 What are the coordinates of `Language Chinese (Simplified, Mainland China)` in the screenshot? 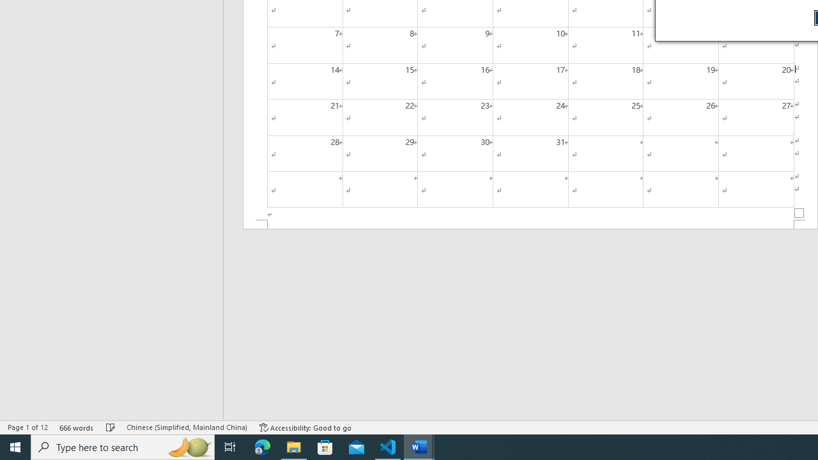 It's located at (187, 427).